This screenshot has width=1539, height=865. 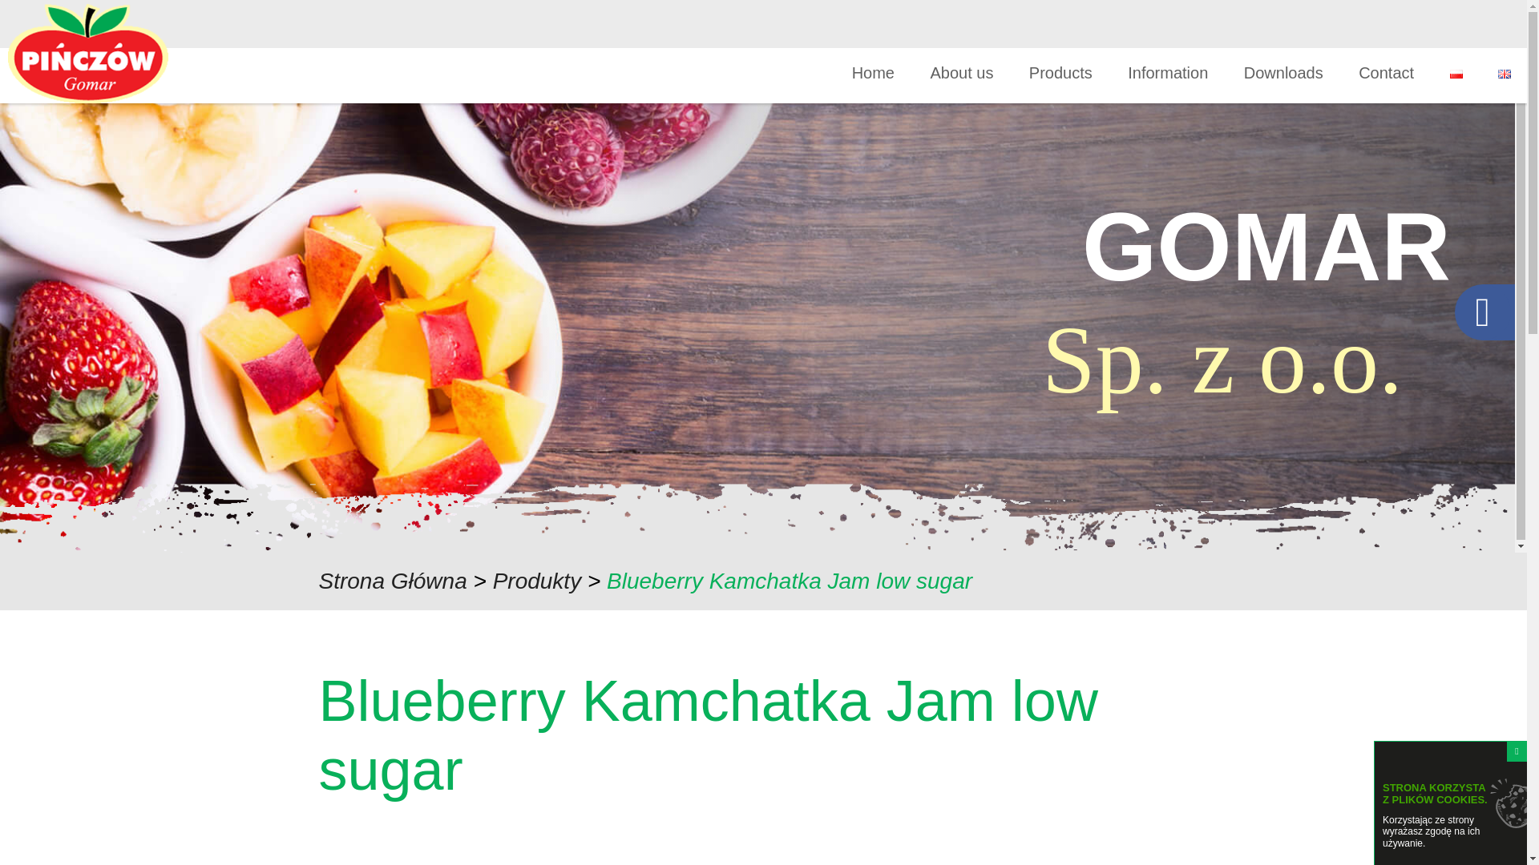 What do you see at coordinates (1387, 73) in the screenshot?
I see `Contact` at bounding box center [1387, 73].